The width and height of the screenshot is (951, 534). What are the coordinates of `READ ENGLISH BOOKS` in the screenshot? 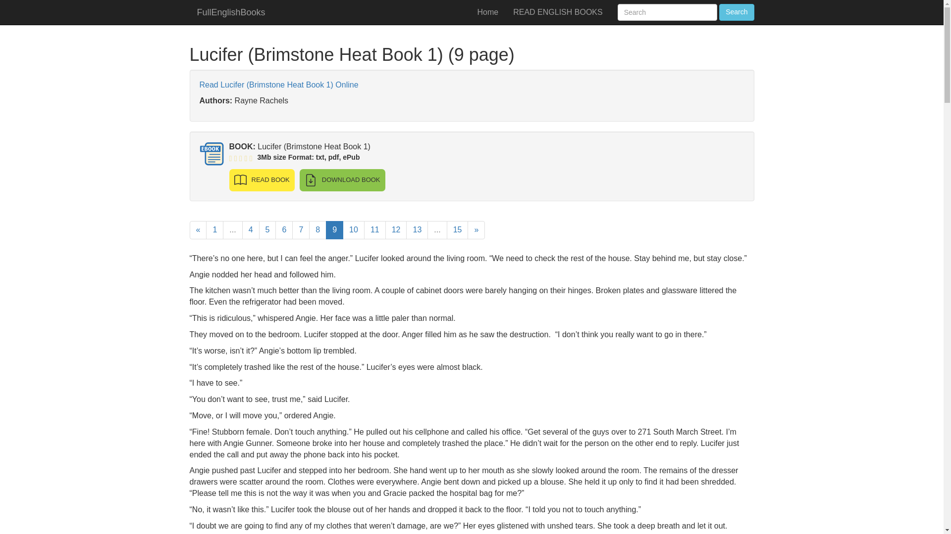 It's located at (558, 12).